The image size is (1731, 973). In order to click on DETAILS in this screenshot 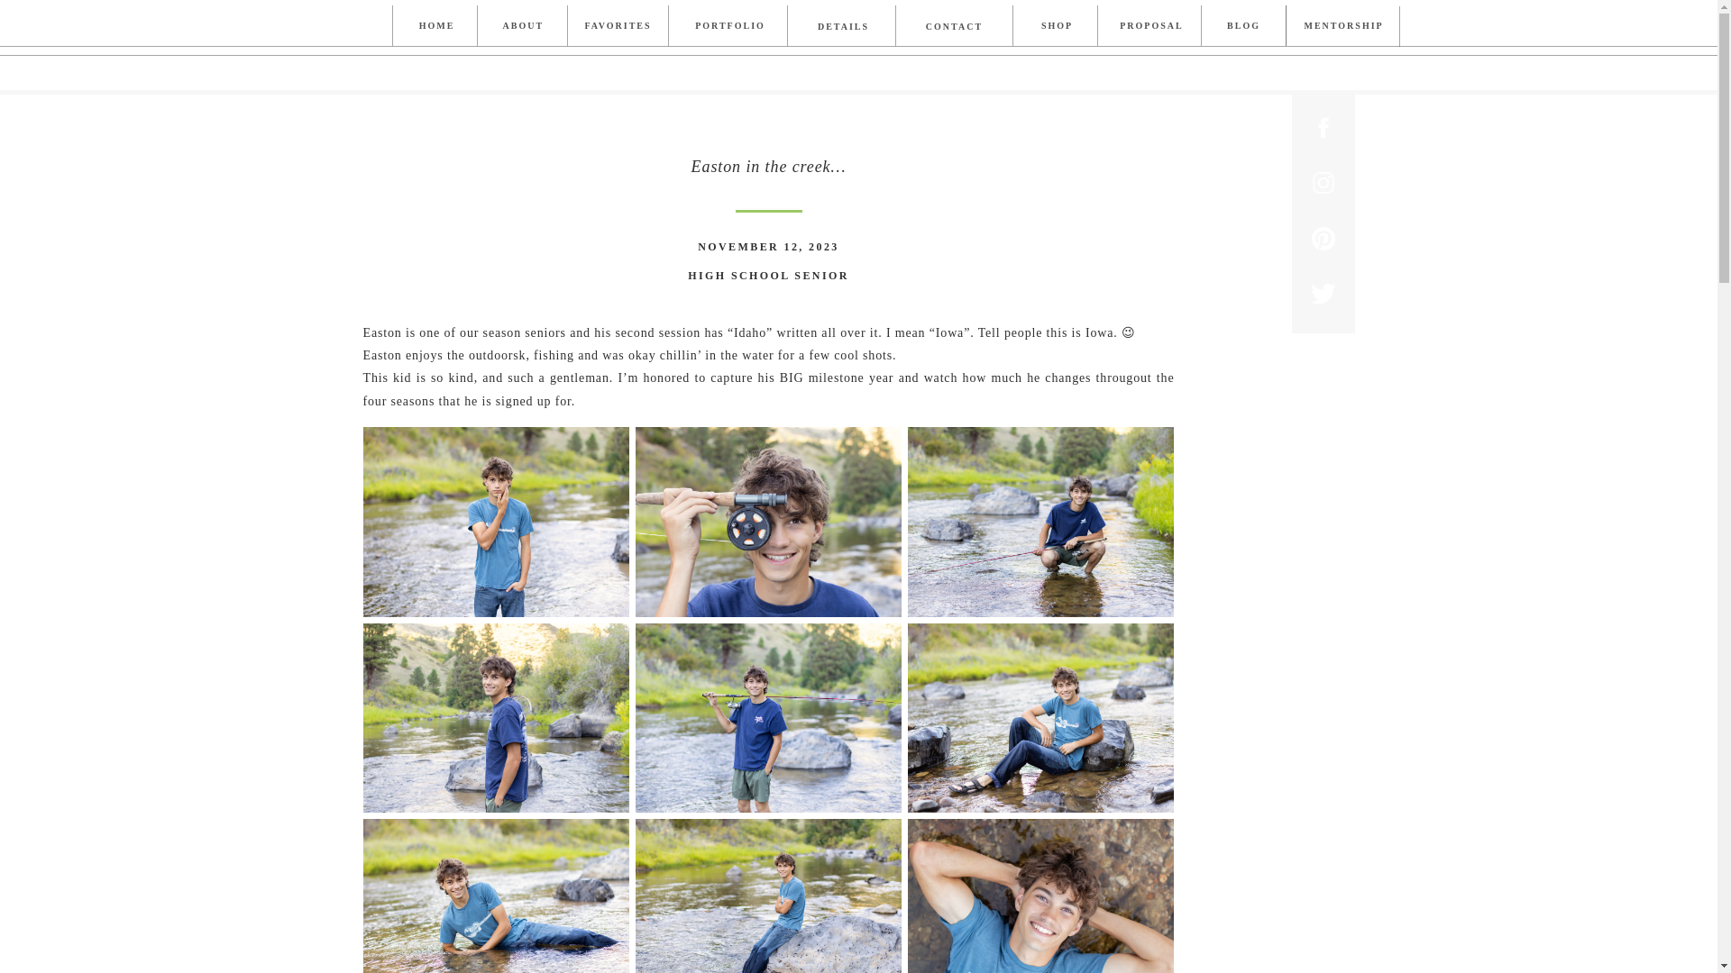, I will do `click(842, 27)`.